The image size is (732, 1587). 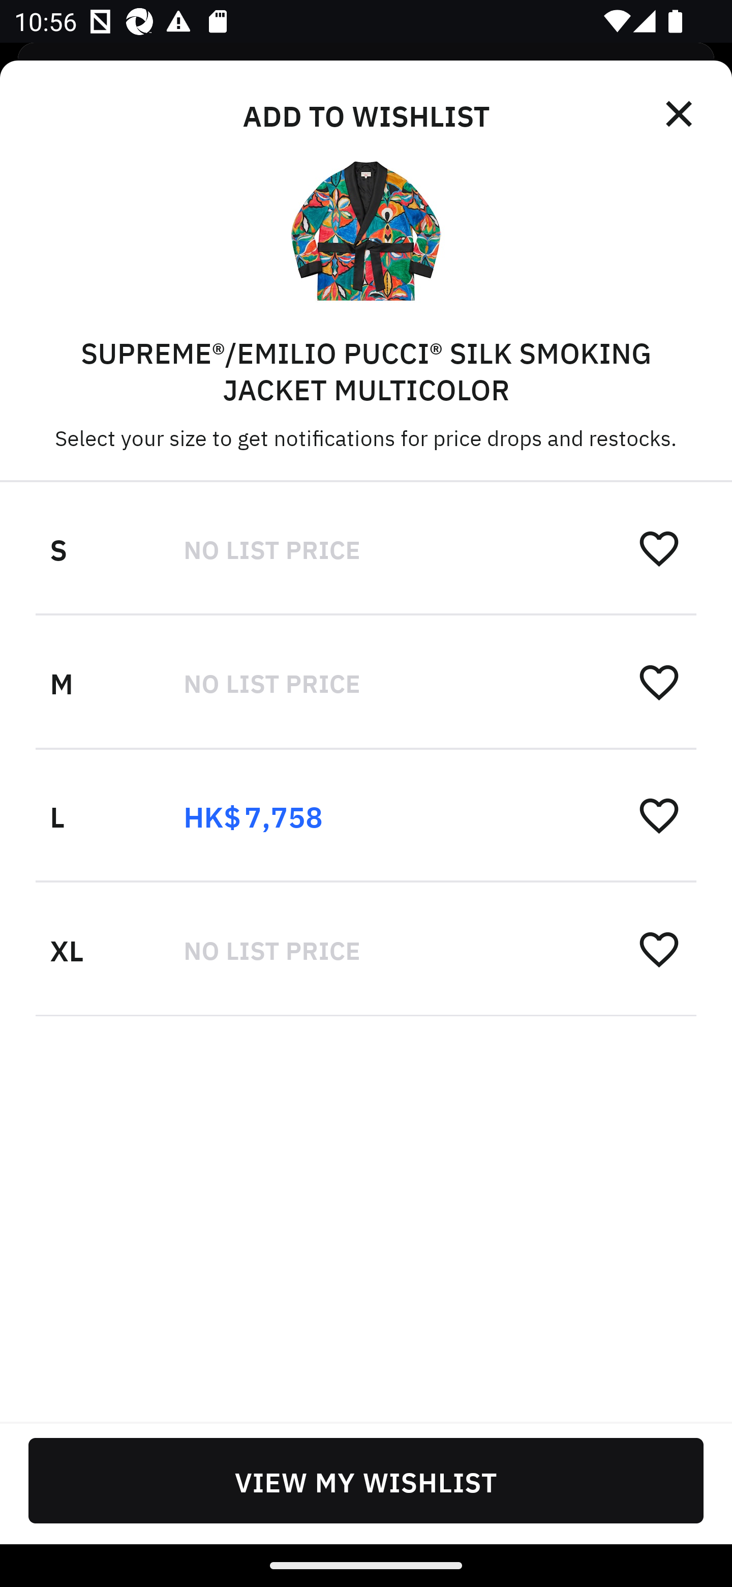 What do you see at coordinates (659, 815) in the screenshot?
I see `󰋕` at bounding box center [659, 815].